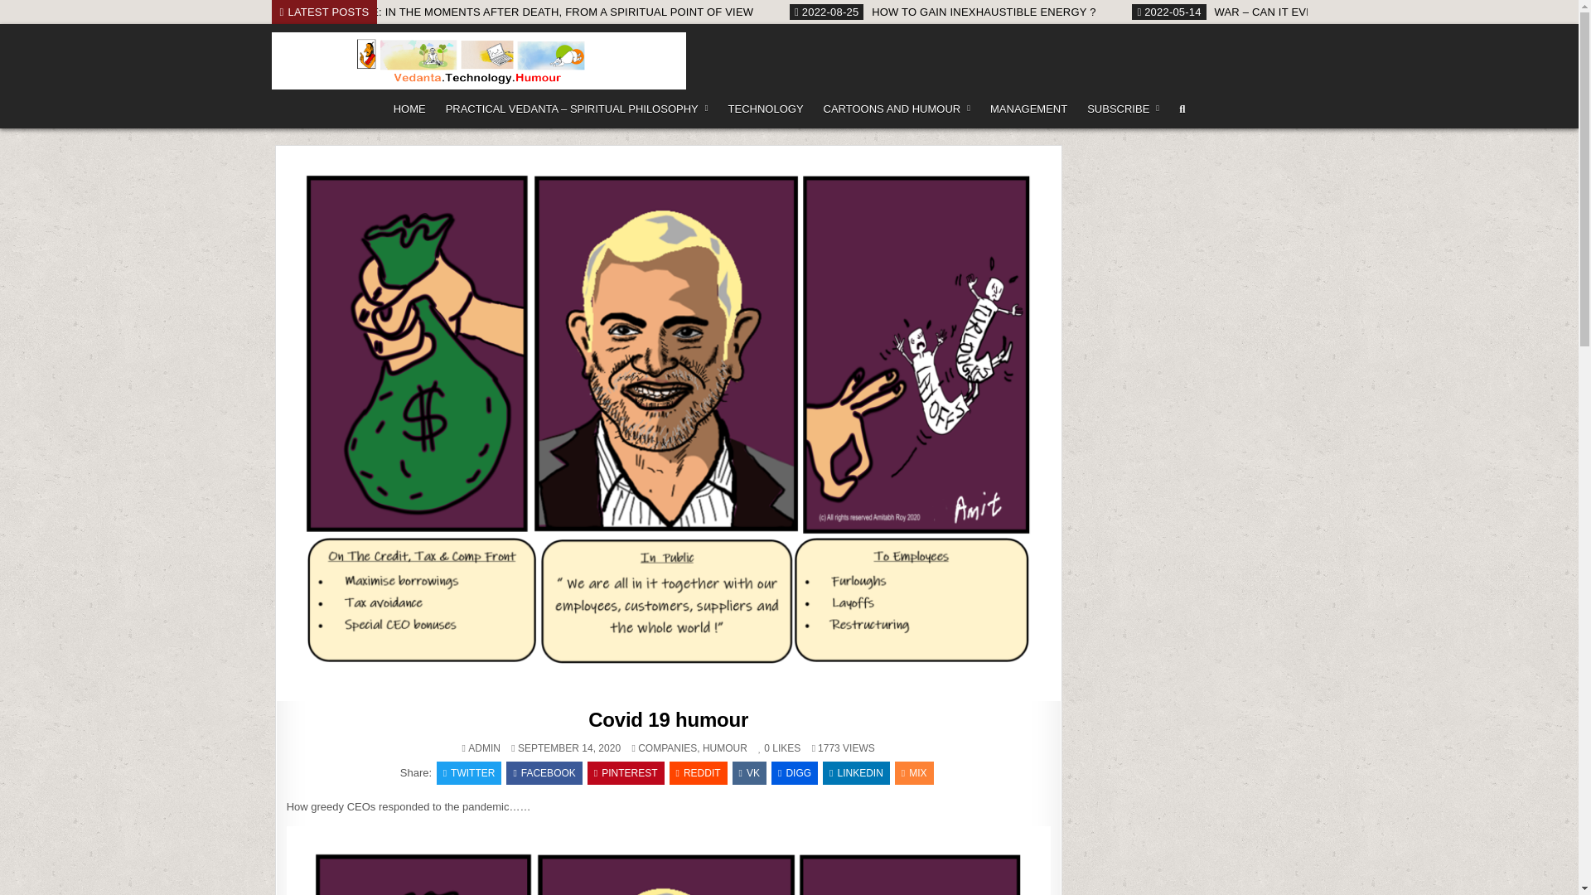  What do you see at coordinates (725, 748) in the screenshot?
I see `HUMOUR` at bounding box center [725, 748].